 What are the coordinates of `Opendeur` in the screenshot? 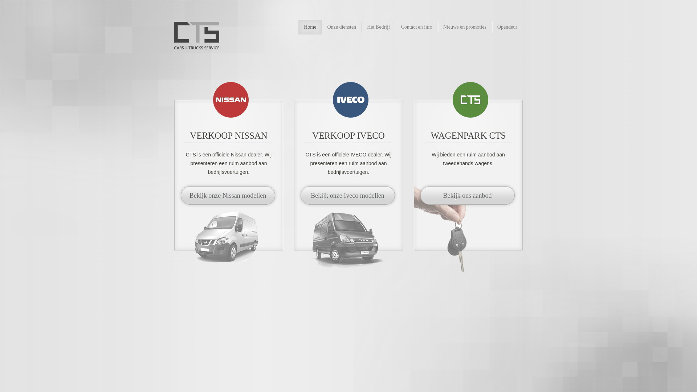 It's located at (508, 27).